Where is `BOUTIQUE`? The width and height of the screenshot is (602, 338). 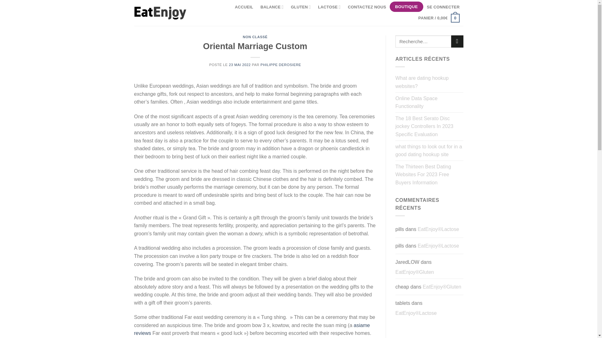 BOUTIQUE is located at coordinates (406, 7).